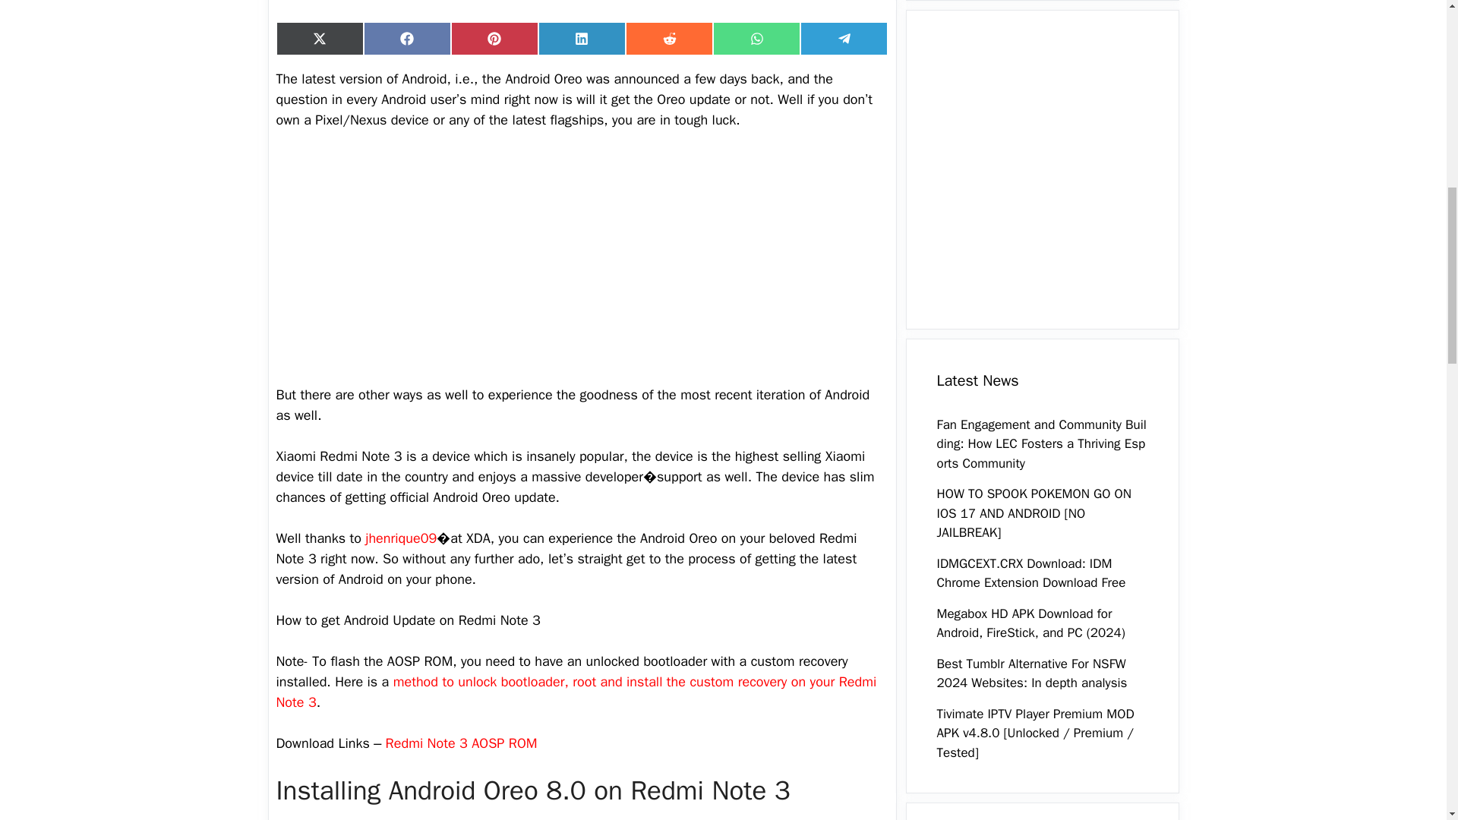 This screenshot has height=820, width=1458. Describe the element at coordinates (1409, 721) in the screenshot. I see `Scroll back to top` at that location.